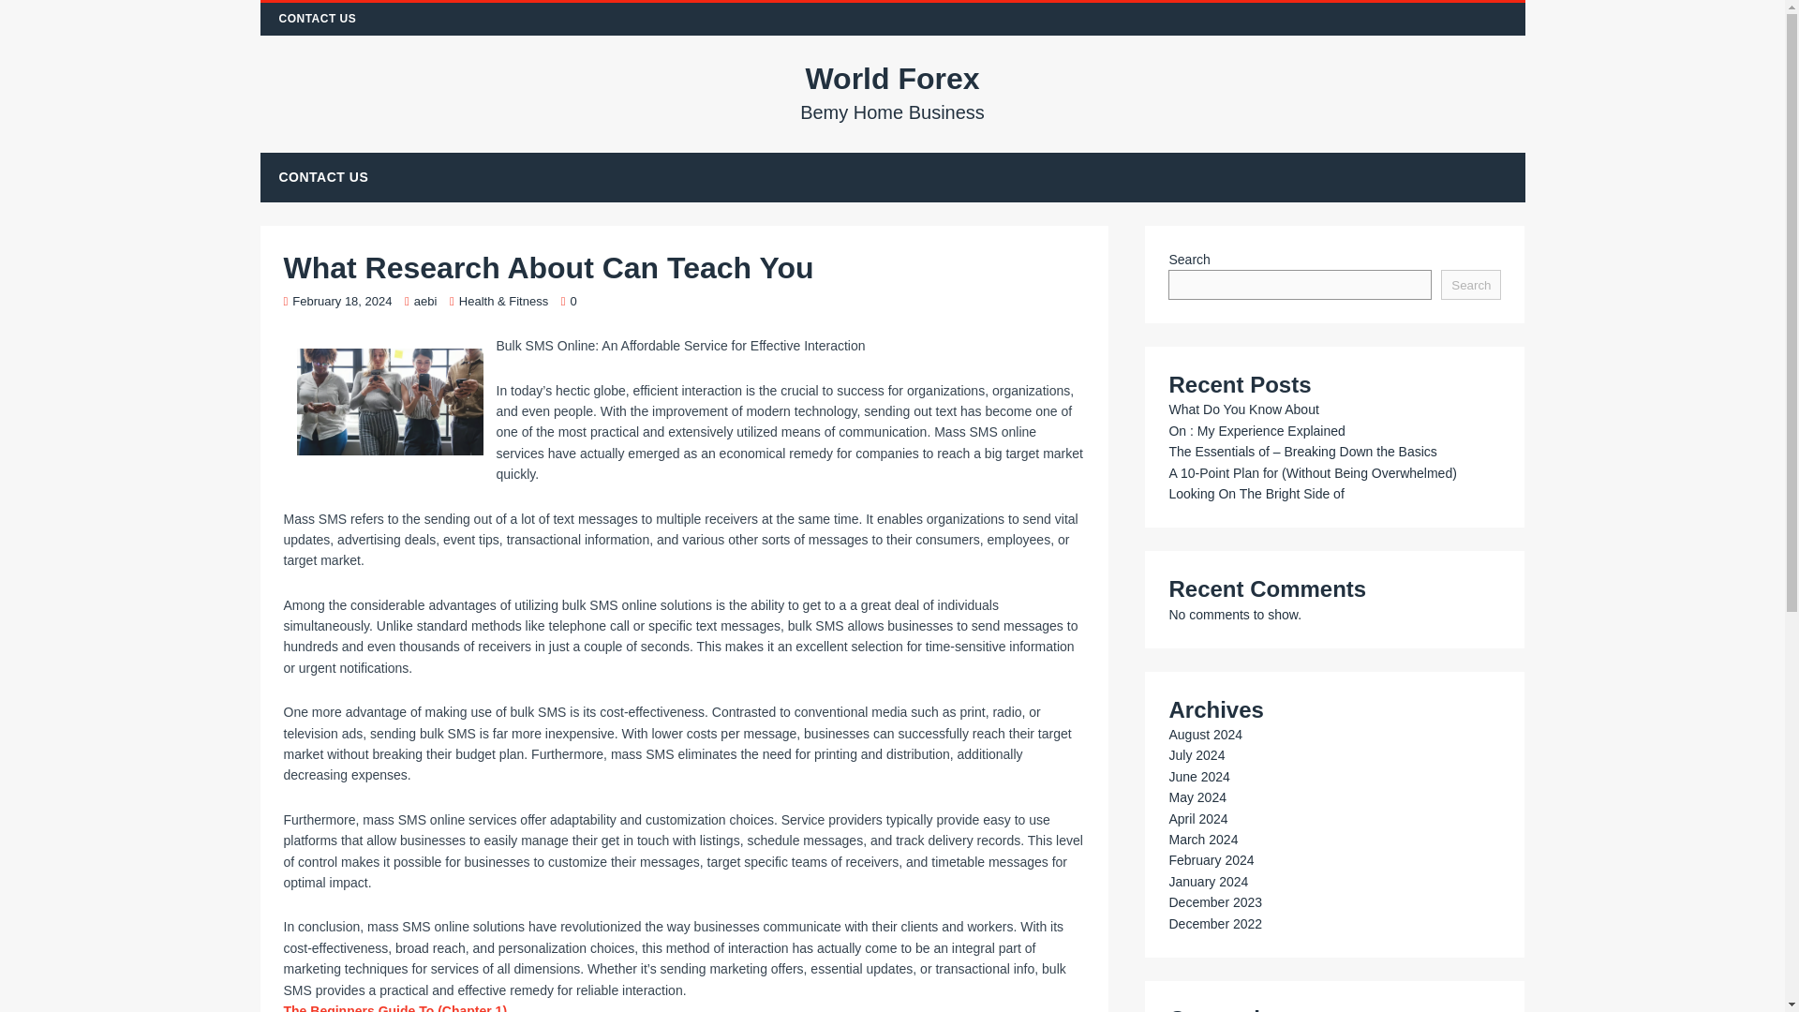  What do you see at coordinates (1208, 882) in the screenshot?
I see `January 2024` at bounding box center [1208, 882].